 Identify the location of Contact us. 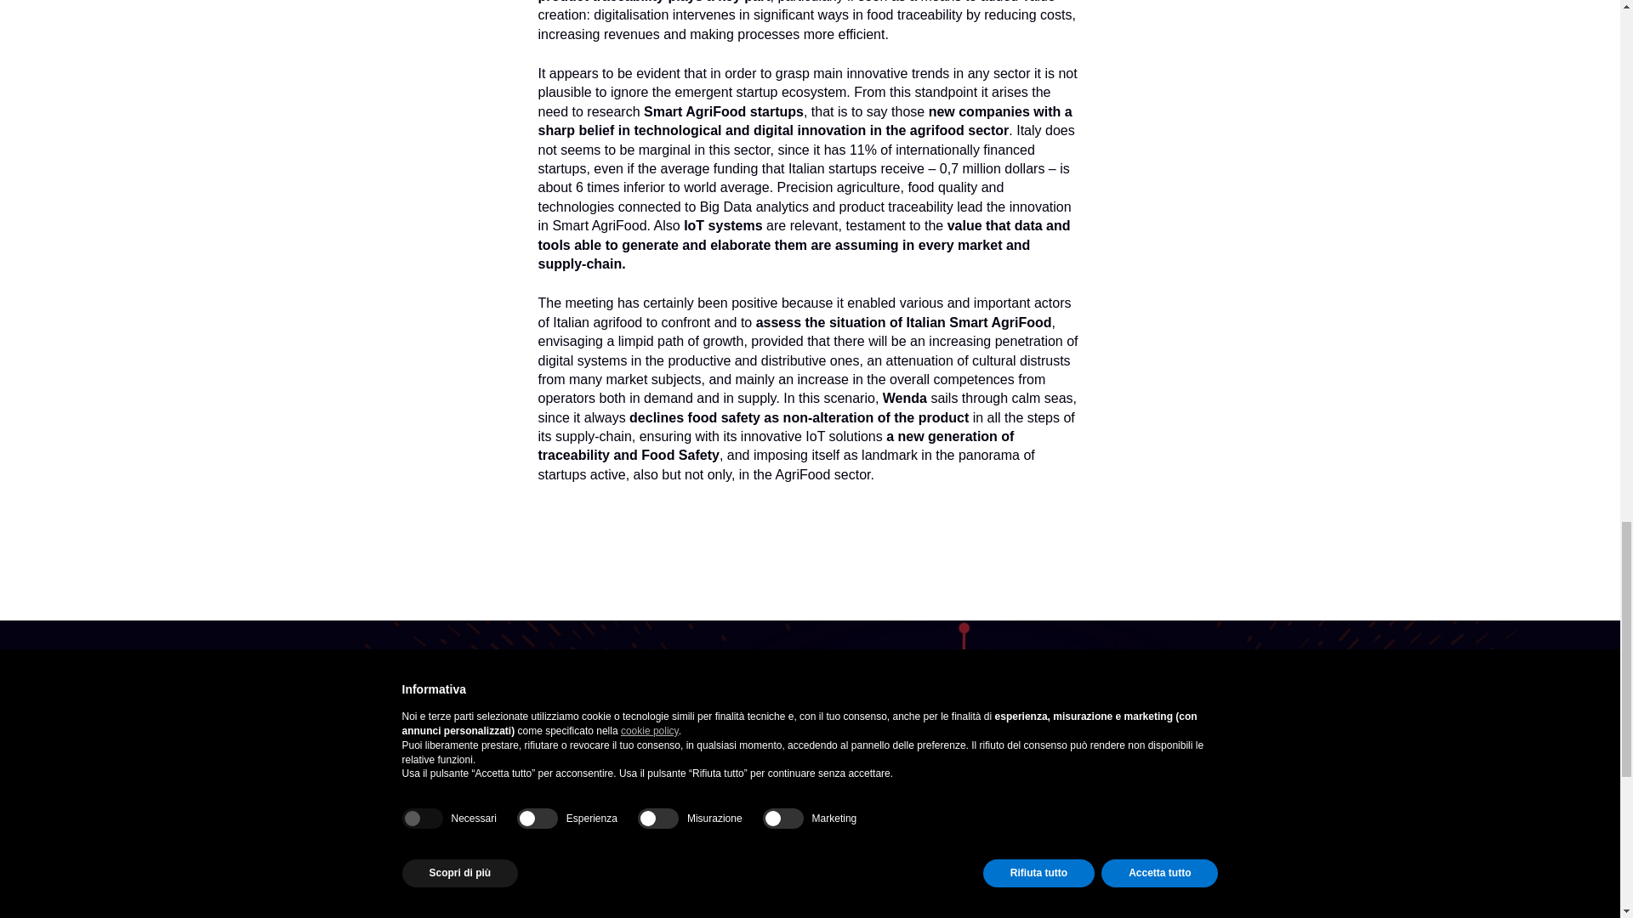
(388, 862).